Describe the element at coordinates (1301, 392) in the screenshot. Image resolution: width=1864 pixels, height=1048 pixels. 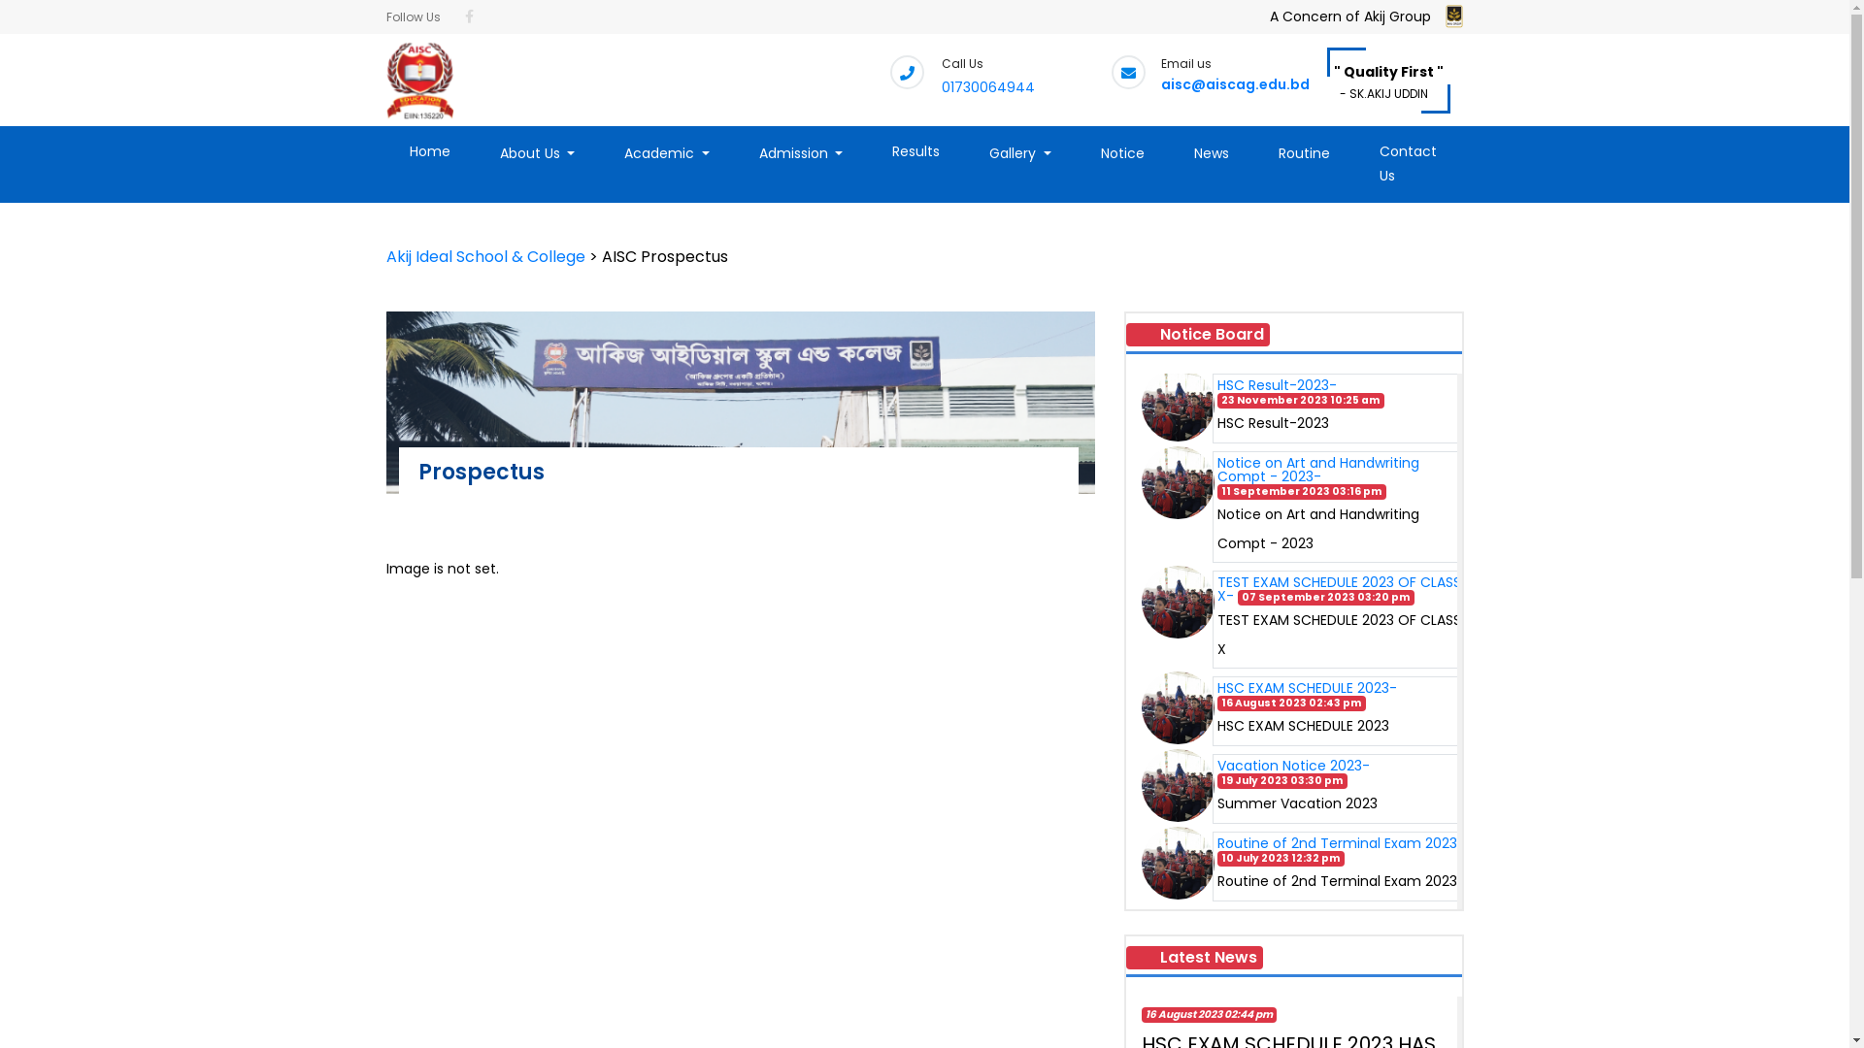
I see `HSC Result-2023- 23 November 2023 10:25 am` at that location.